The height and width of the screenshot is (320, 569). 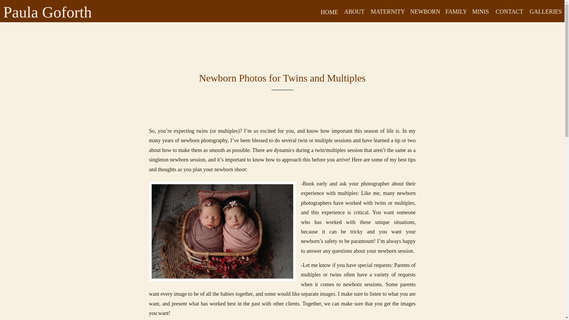 I want to click on ABOUT, so click(x=354, y=11).